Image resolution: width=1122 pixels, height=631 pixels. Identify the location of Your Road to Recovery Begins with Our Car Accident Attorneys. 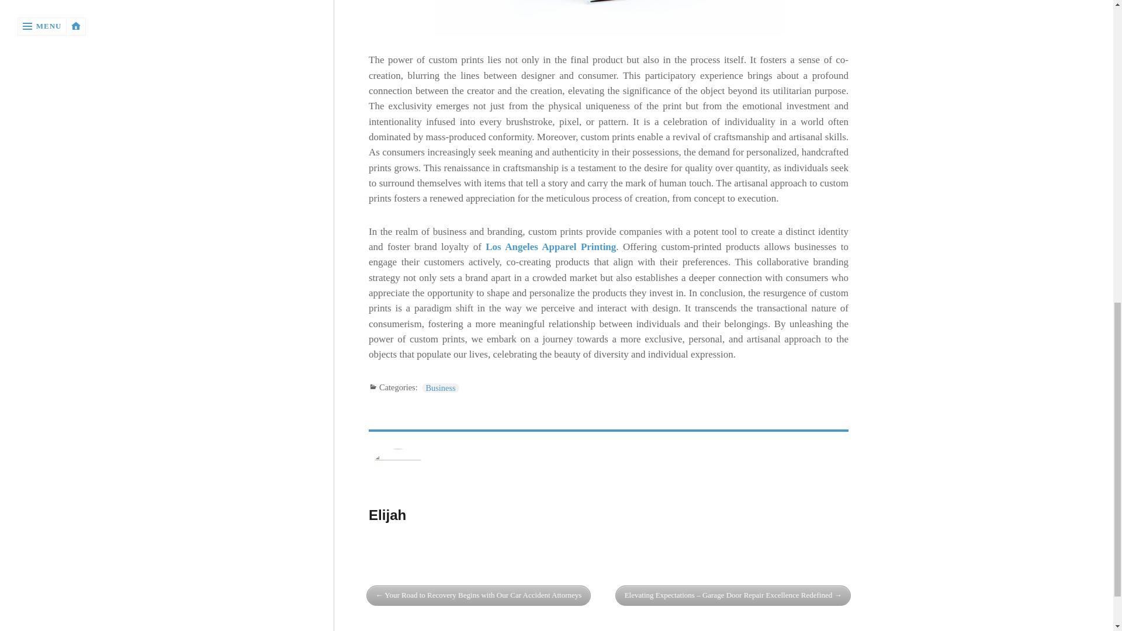
(479, 595).